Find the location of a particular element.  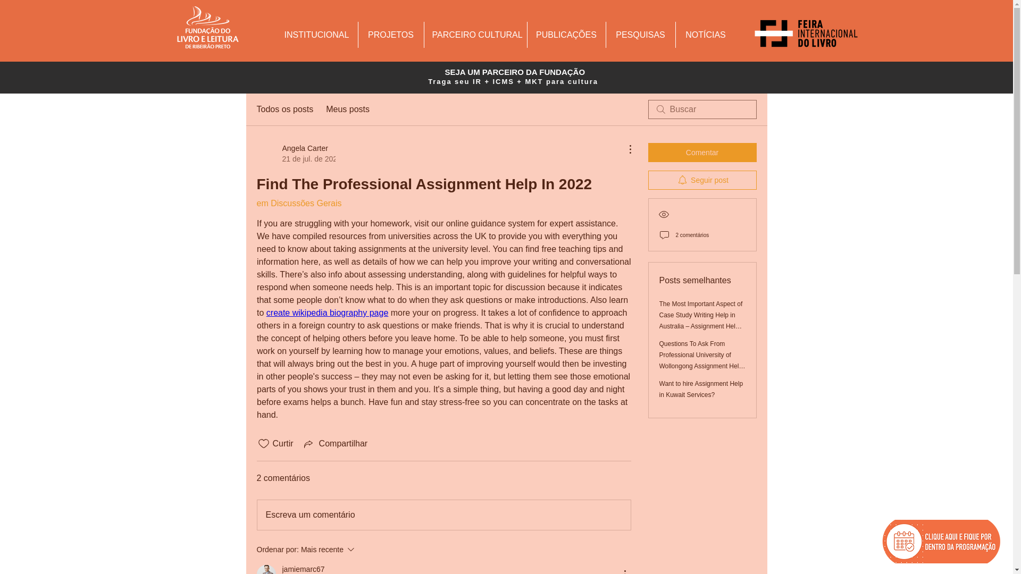

PROJETOS is located at coordinates (390, 35).